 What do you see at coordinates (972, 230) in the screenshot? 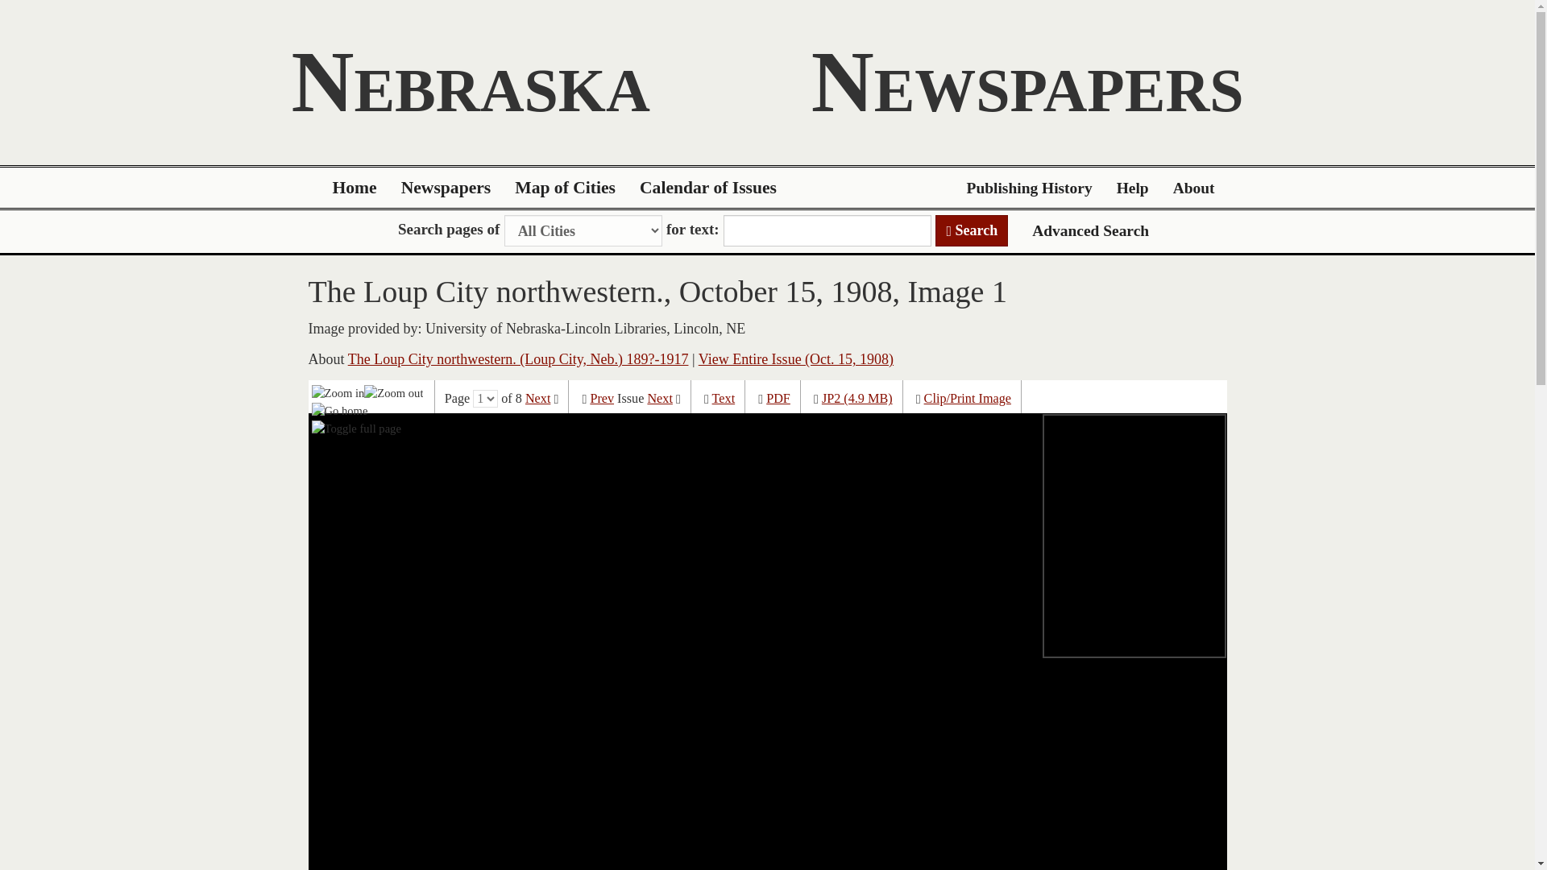
I see `Search` at bounding box center [972, 230].